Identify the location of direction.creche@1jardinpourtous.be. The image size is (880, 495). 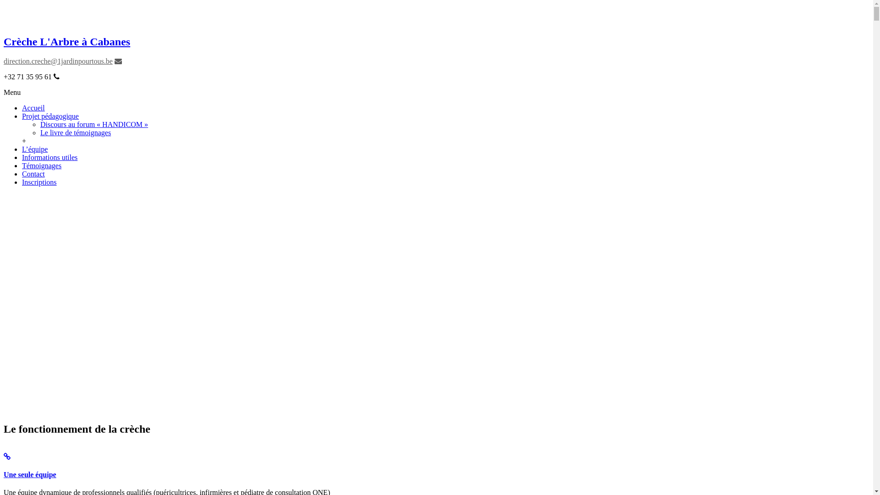
(58, 61).